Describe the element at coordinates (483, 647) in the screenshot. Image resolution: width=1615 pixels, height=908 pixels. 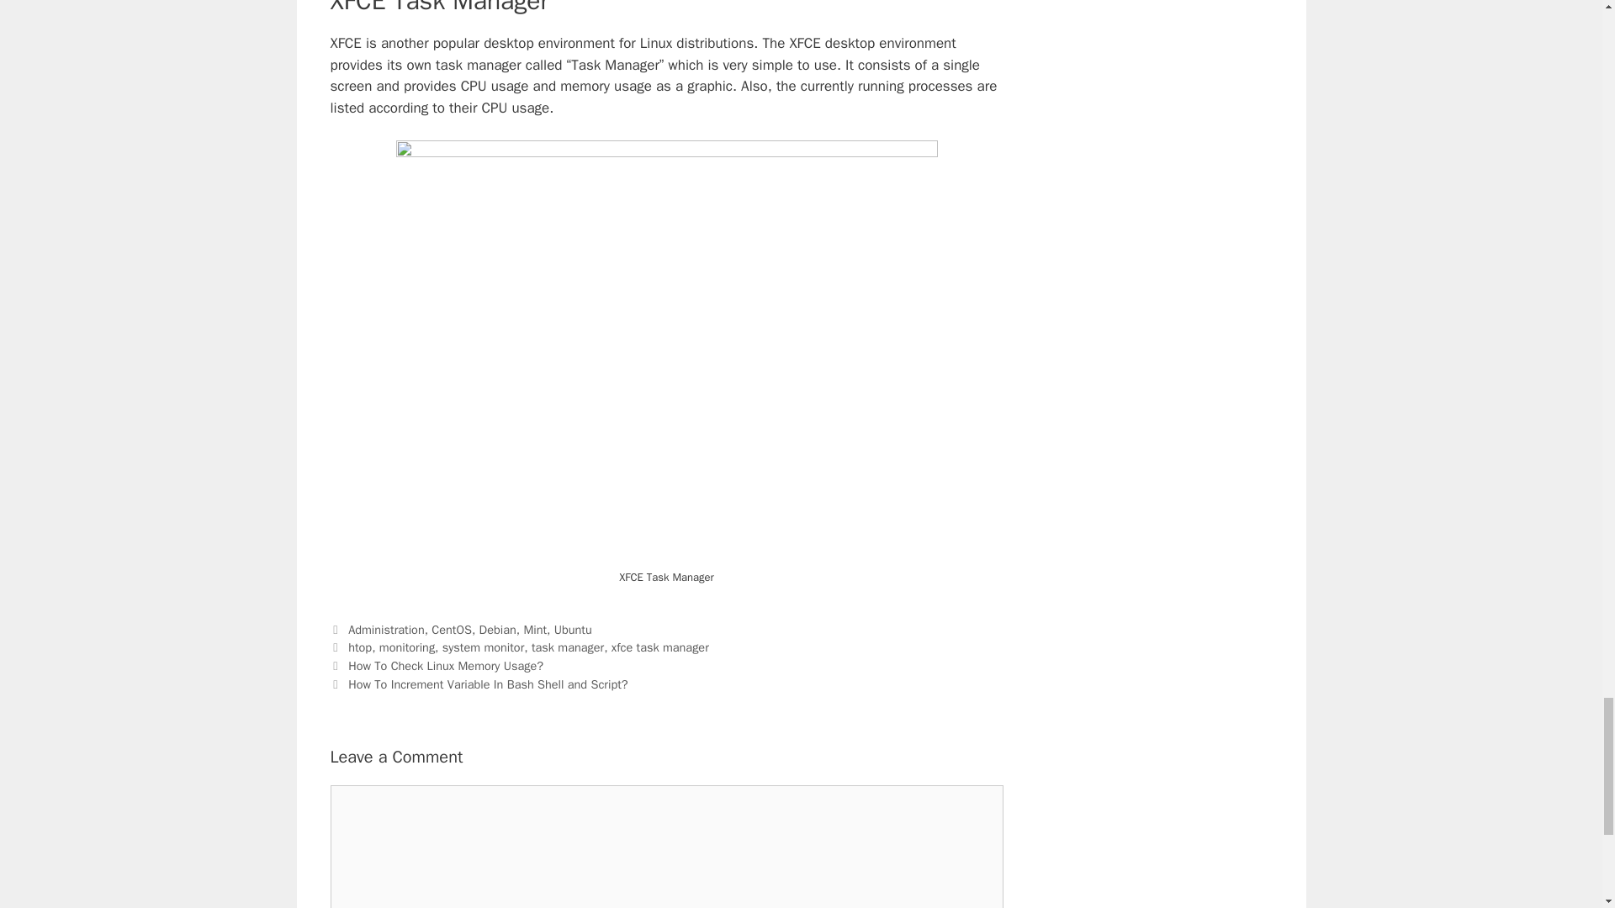
I see `system monitor` at that location.